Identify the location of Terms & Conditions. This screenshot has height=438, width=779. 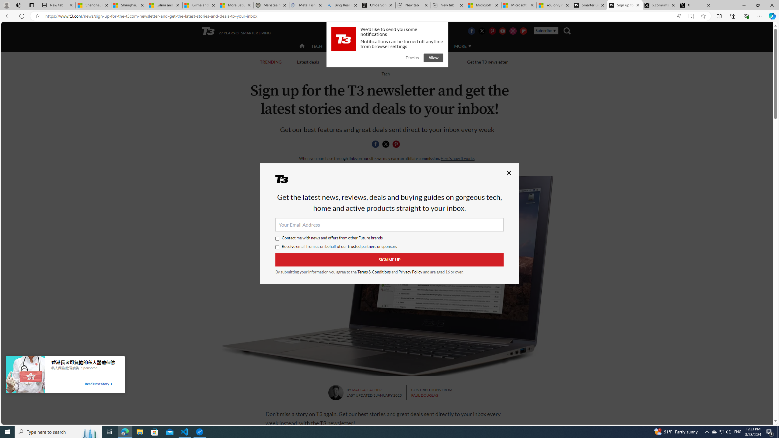
(374, 272).